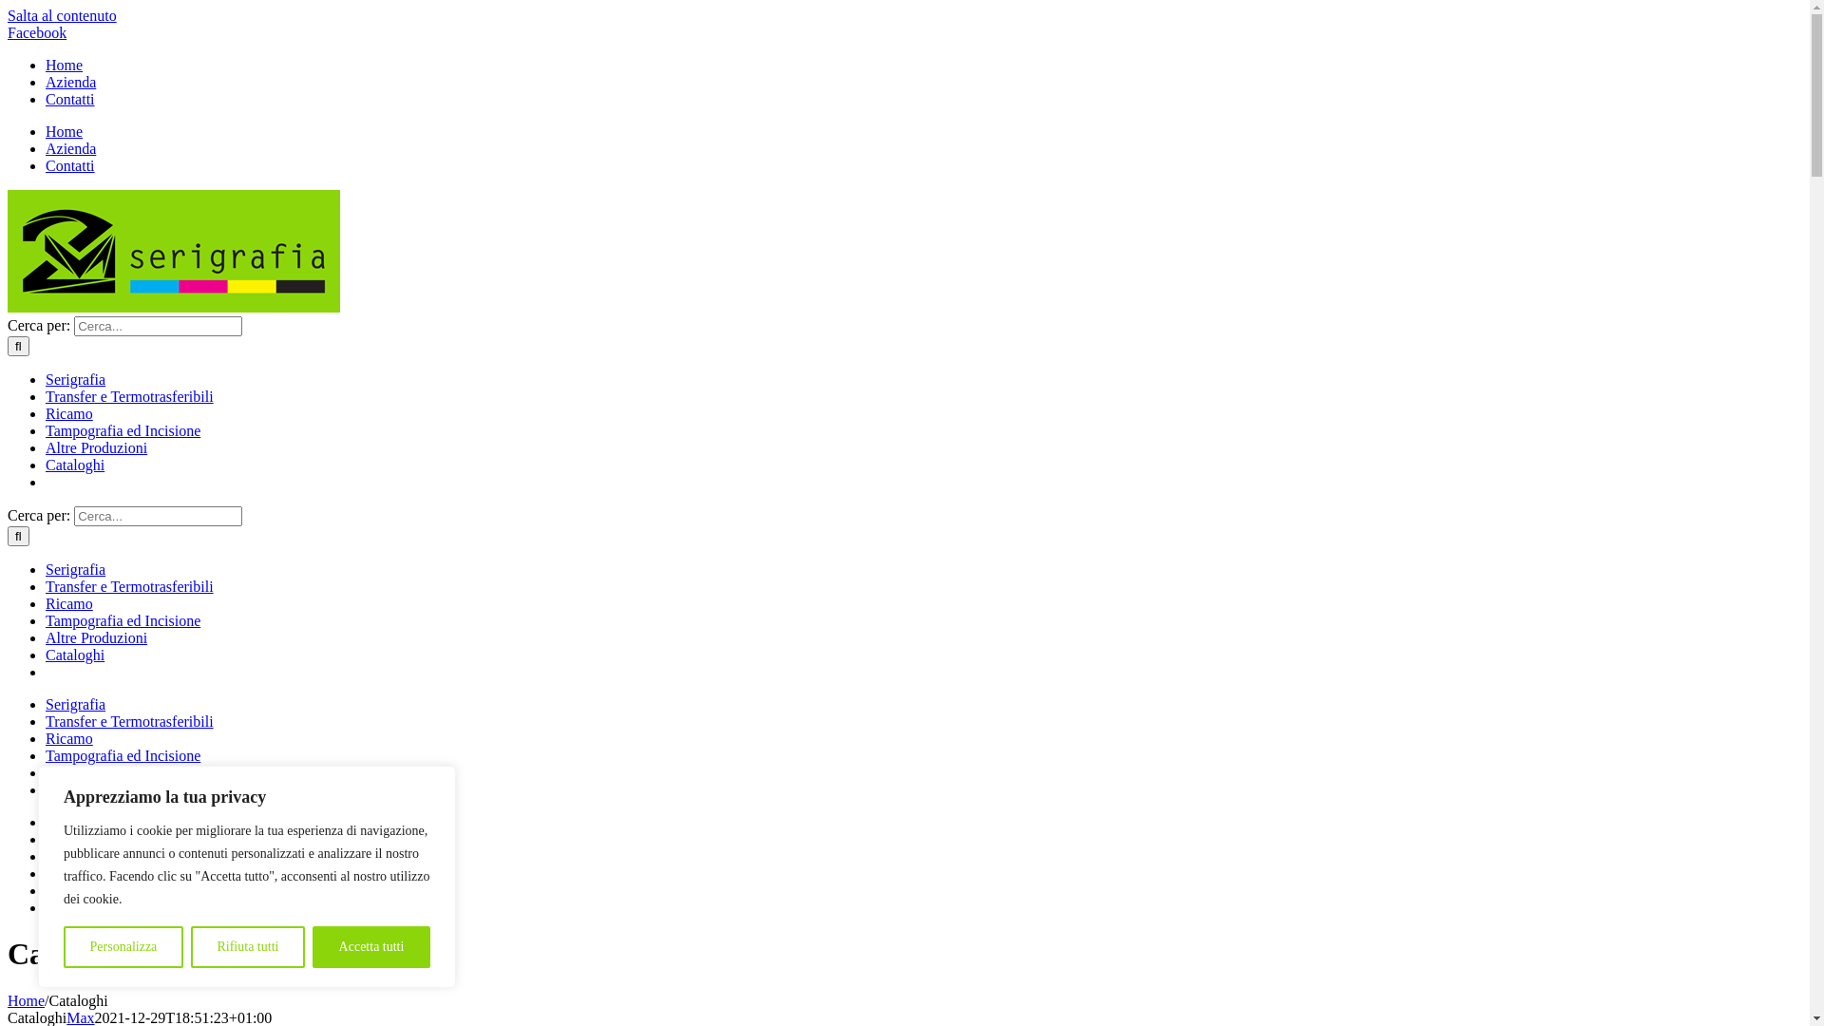  Describe the element at coordinates (76, 823) in the screenshot. I see `Serigrafia` at that location.